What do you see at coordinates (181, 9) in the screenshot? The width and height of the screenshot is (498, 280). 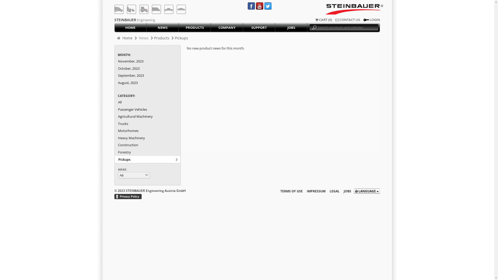 I see ` ` at bounding box center [181, 9].